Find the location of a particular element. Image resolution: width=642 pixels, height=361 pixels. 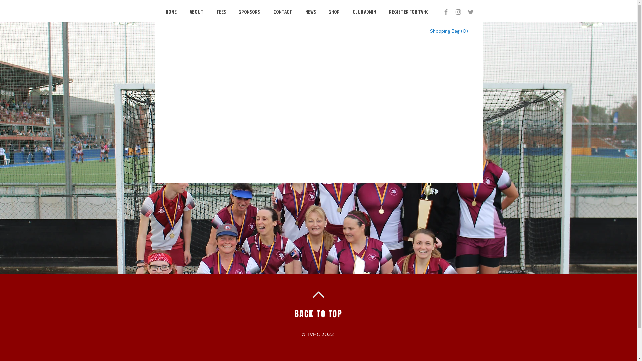

CONTACT is located at coordinates (284, 12).